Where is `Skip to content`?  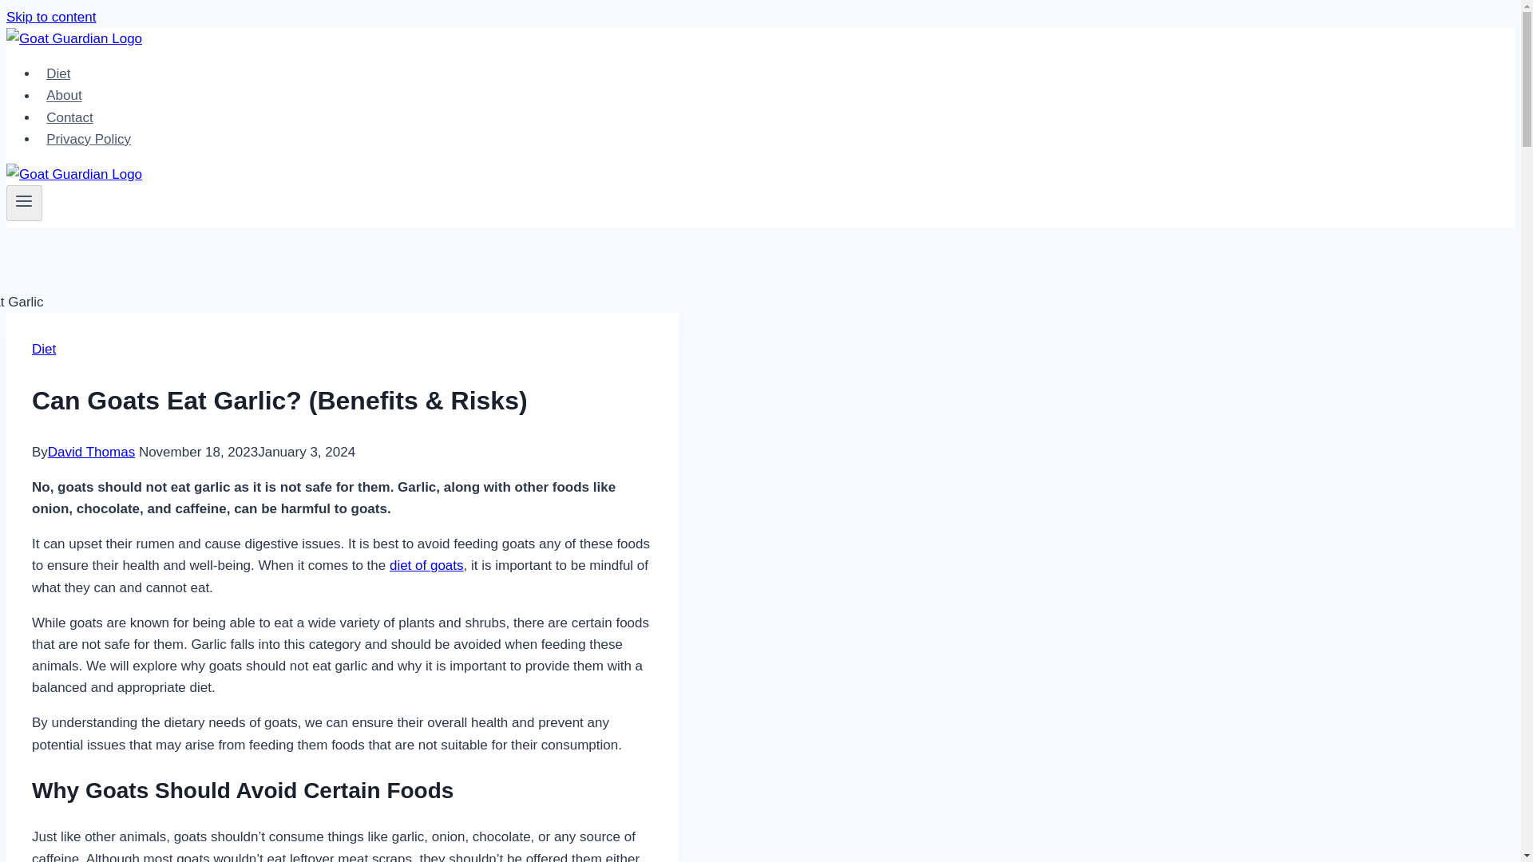 Skip to content is located at coordinates (50, 17).